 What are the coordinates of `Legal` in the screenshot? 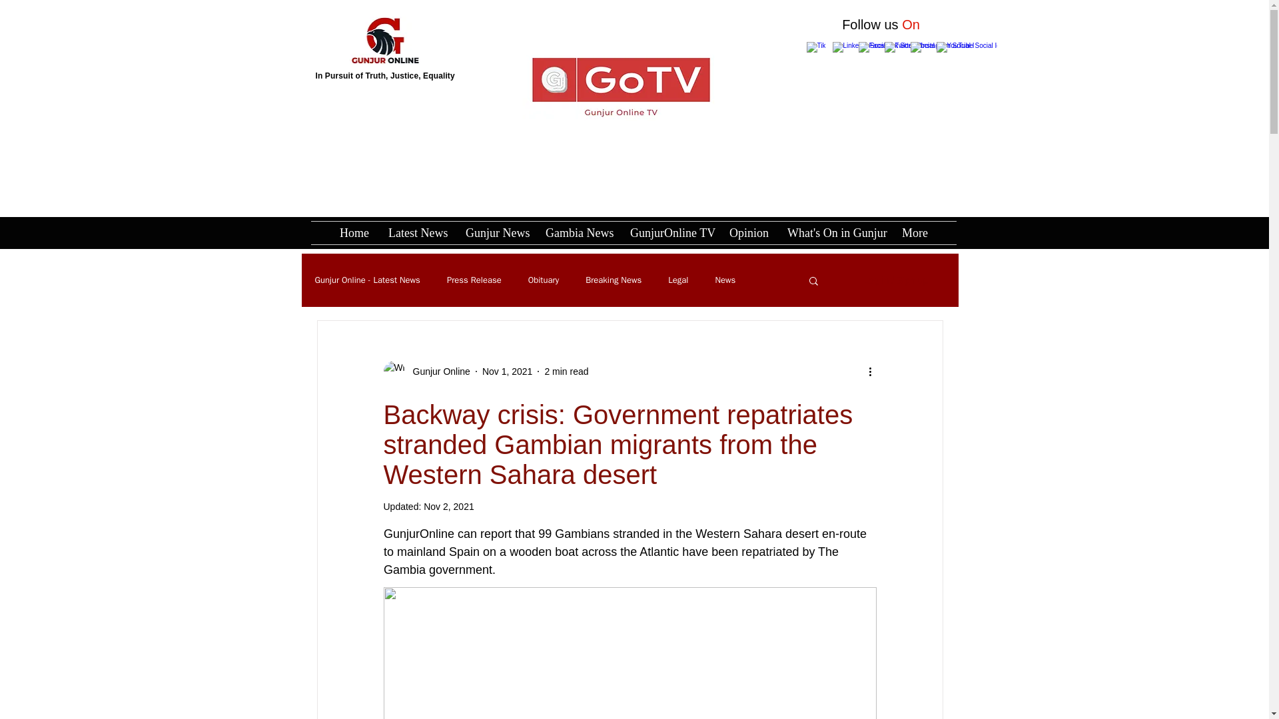 It's located at (677, 280).